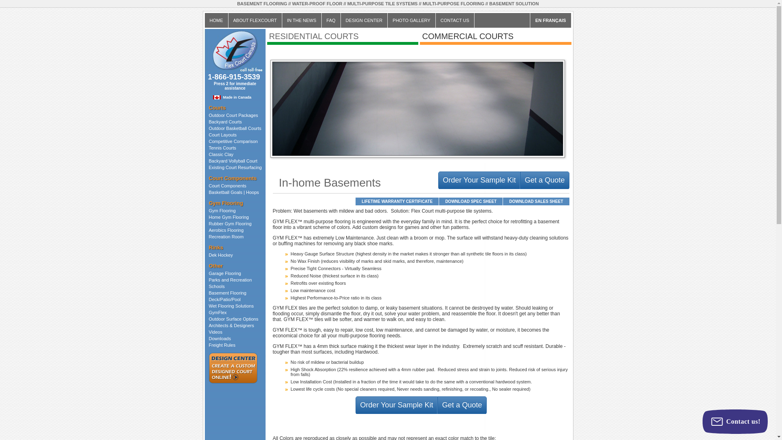  Describe the element at coordinates (221, 154) in the screenshot. I see `Classic Clay` at that location.